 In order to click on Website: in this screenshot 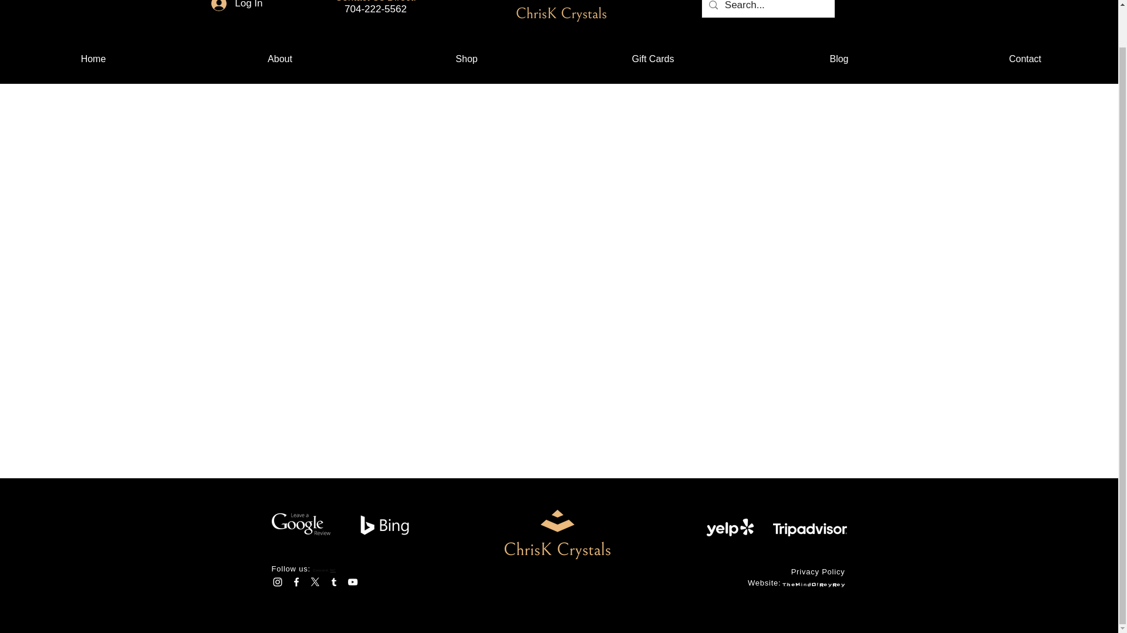, I will do `click(764, 583)`.